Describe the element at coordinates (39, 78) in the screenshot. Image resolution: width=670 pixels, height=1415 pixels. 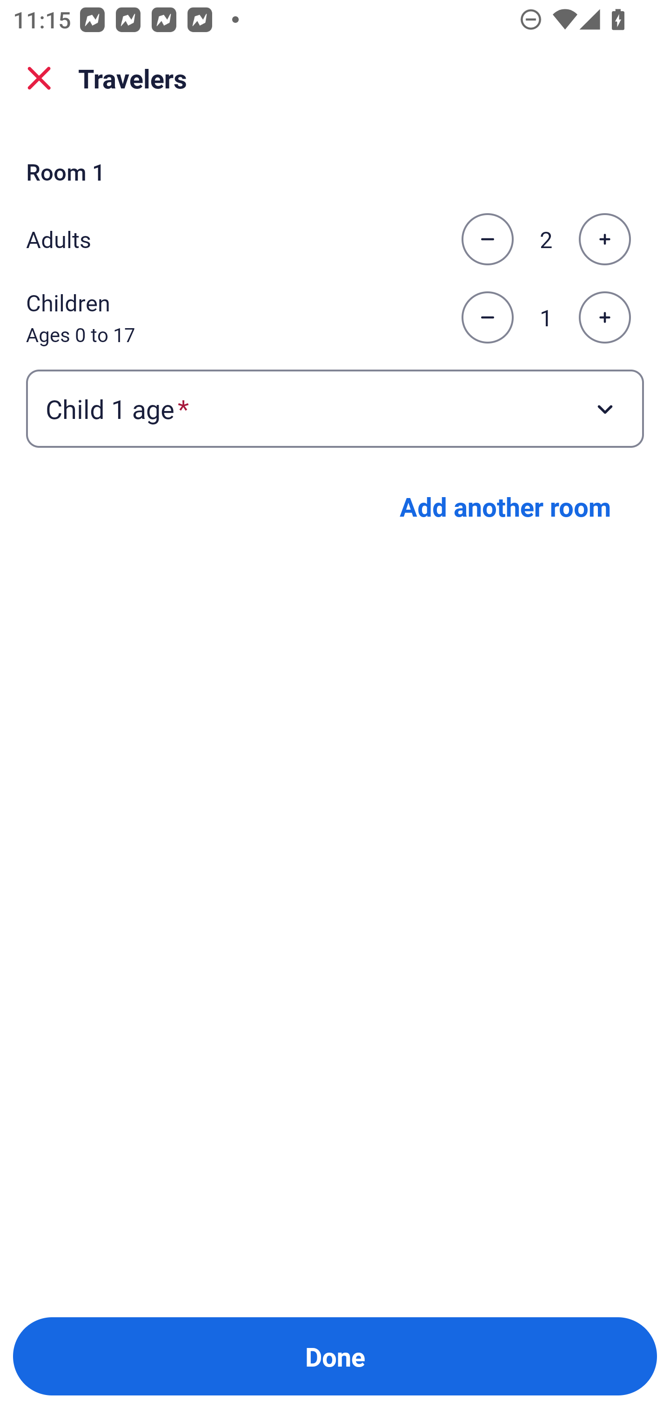
I see `close` at that location.